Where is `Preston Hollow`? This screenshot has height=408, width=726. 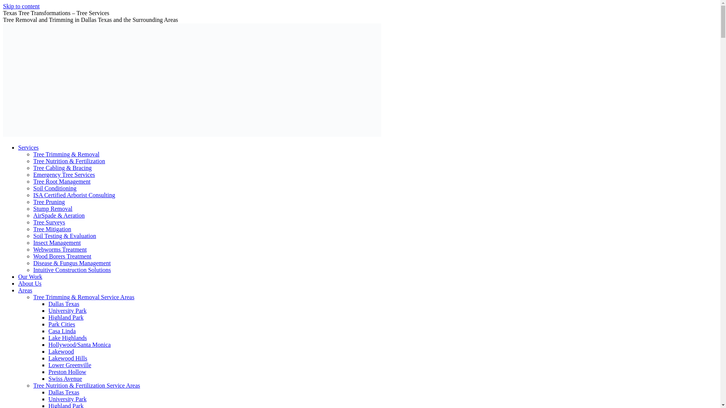 Preston Hollow is located at coordinates (67, 372).